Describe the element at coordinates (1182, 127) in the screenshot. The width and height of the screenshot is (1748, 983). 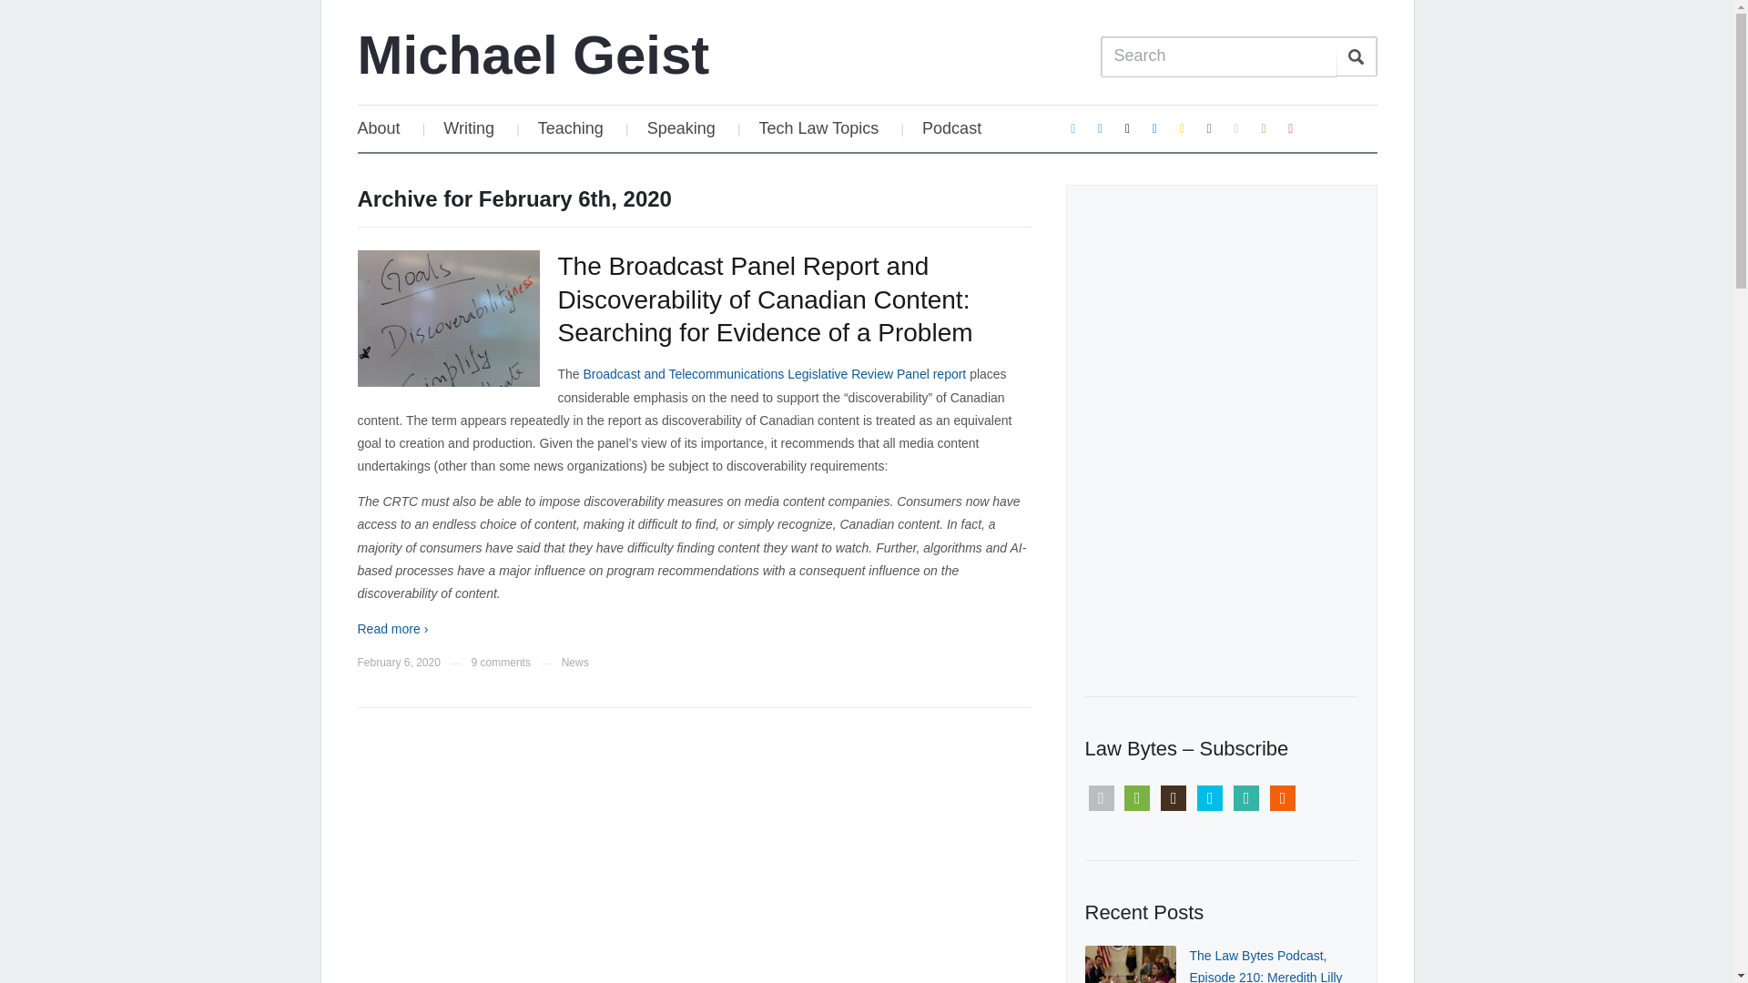
I see `Default Label` at that location.